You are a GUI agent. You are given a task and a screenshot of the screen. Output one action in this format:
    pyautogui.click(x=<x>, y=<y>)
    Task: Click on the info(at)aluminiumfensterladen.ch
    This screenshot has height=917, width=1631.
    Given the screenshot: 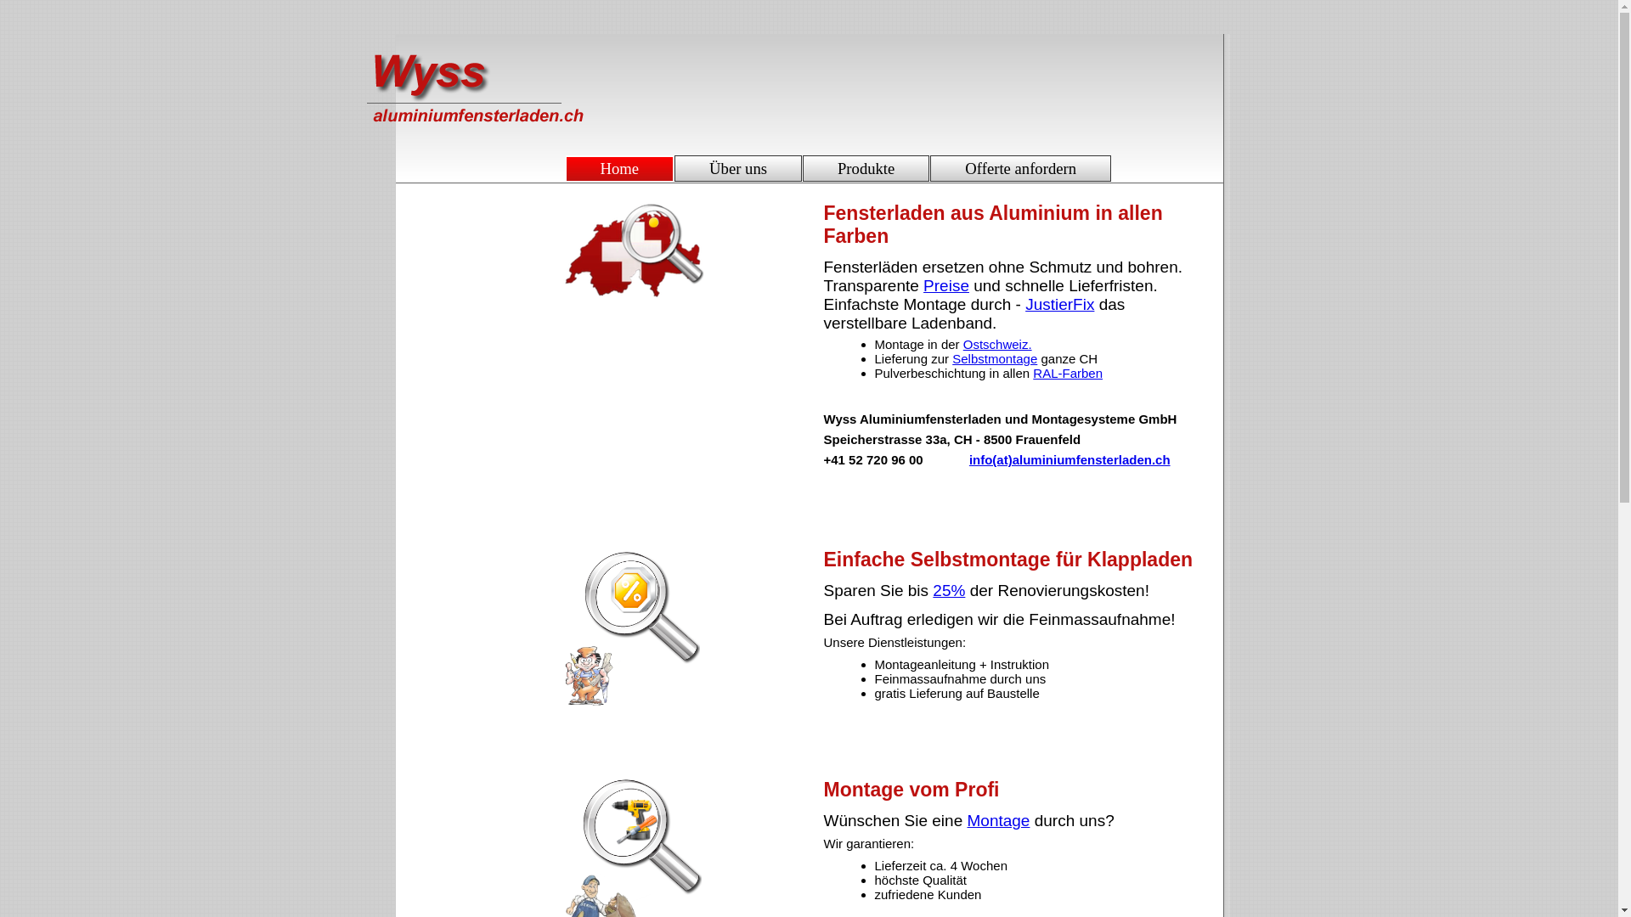 What is the action you would take?
    pyautogui.click(x=1070, y=460)
    